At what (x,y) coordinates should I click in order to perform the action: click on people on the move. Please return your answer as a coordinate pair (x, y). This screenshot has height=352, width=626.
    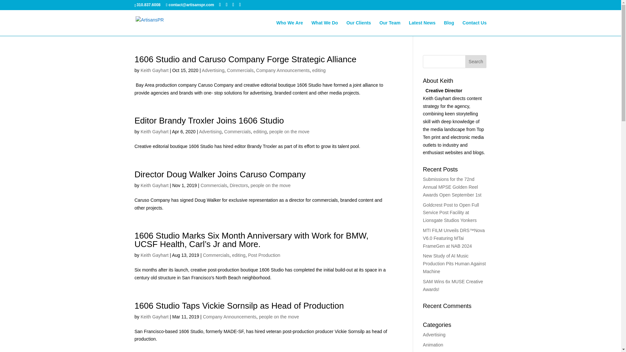
    Looking at the image, I should click on (289, 132).